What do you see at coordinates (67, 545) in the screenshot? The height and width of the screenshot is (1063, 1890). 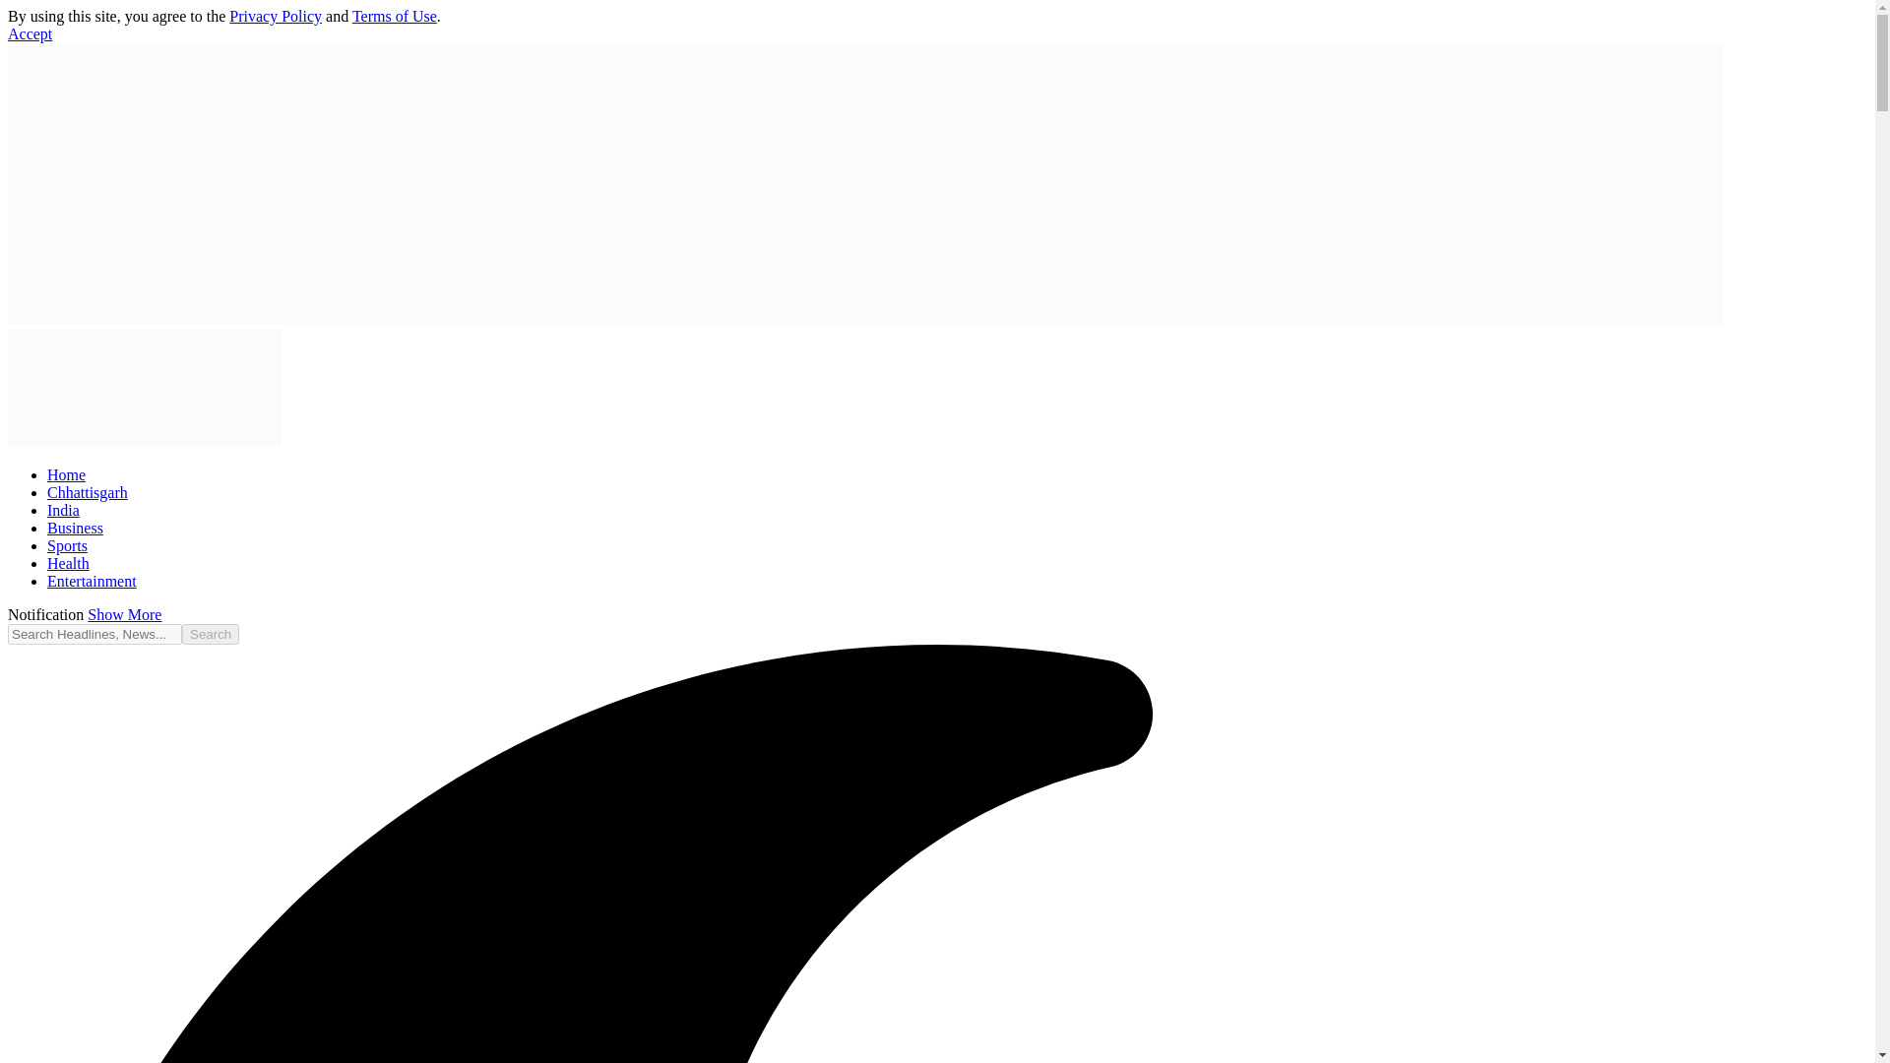 I see `Sports` at bounding box center [67, 545].